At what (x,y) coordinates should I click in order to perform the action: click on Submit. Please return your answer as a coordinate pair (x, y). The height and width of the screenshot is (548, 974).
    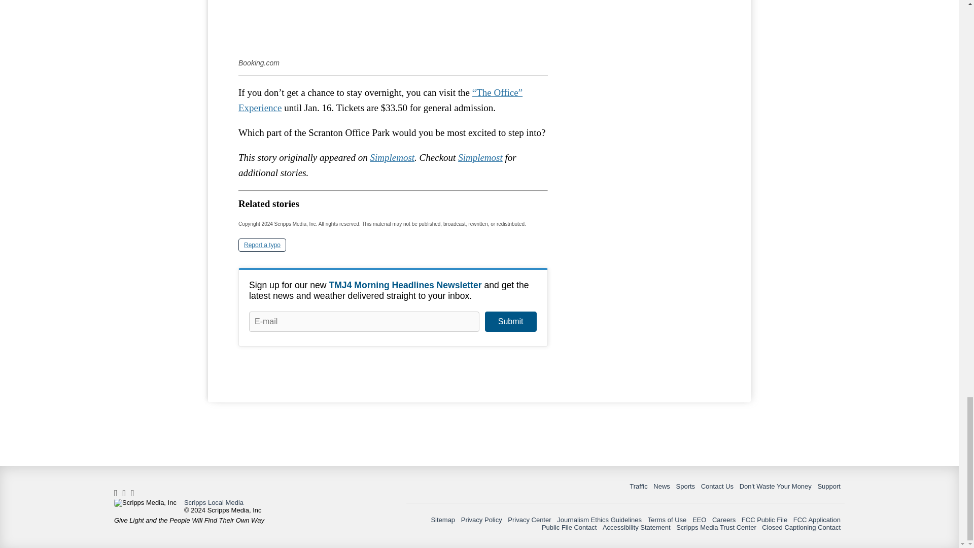
    Looking at the image, I should click on (510, 322).